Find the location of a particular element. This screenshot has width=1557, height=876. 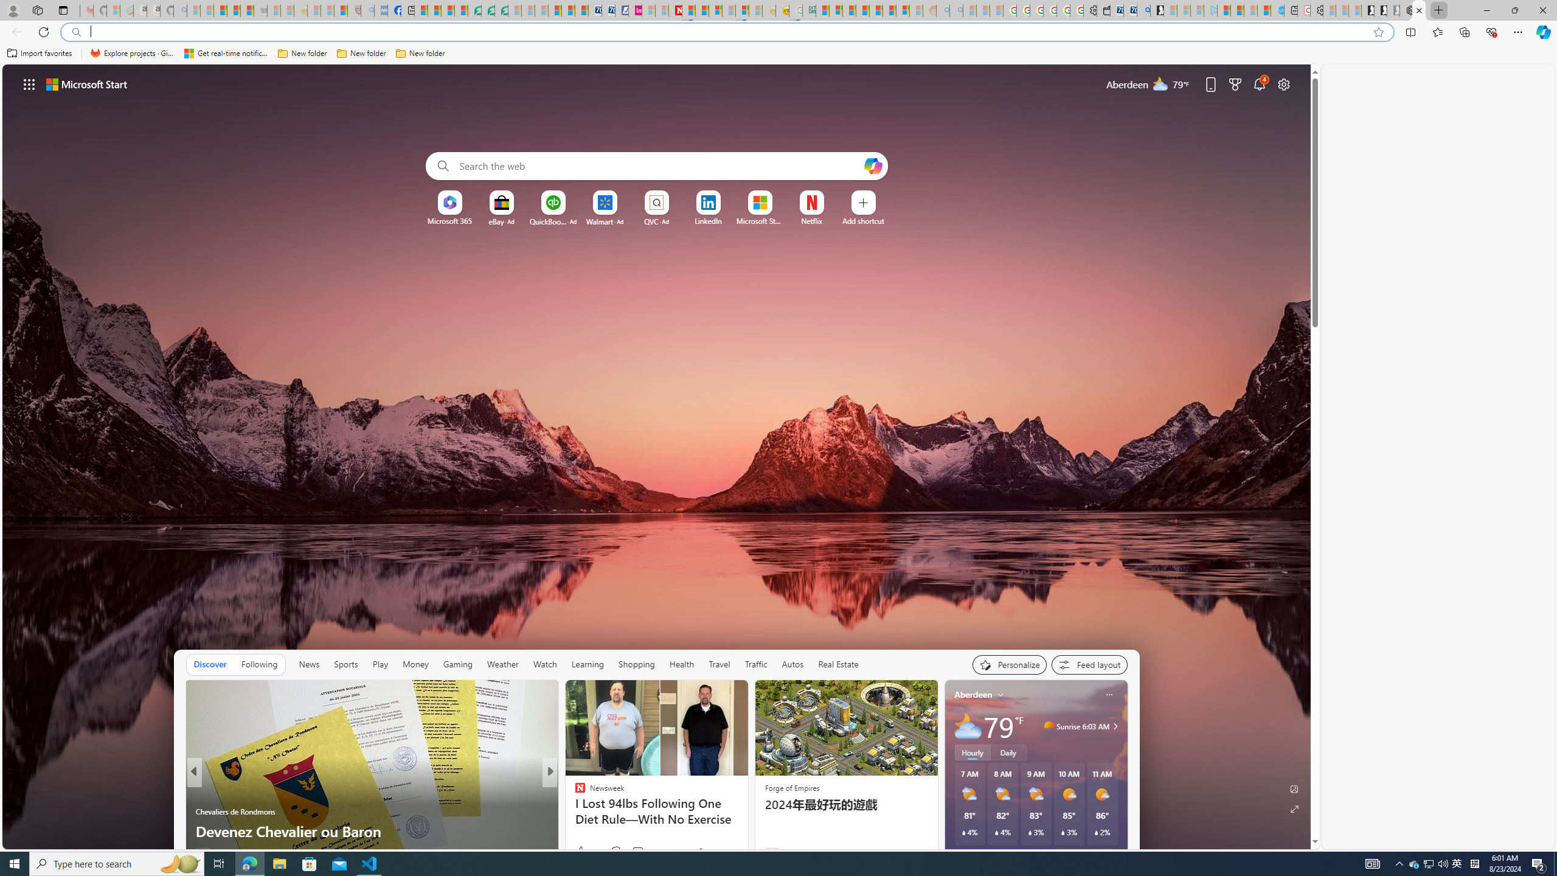

50 Hygiene Tips We Assumed Everyone Did, But We Were Wrong is located at coordinates (746, 821).